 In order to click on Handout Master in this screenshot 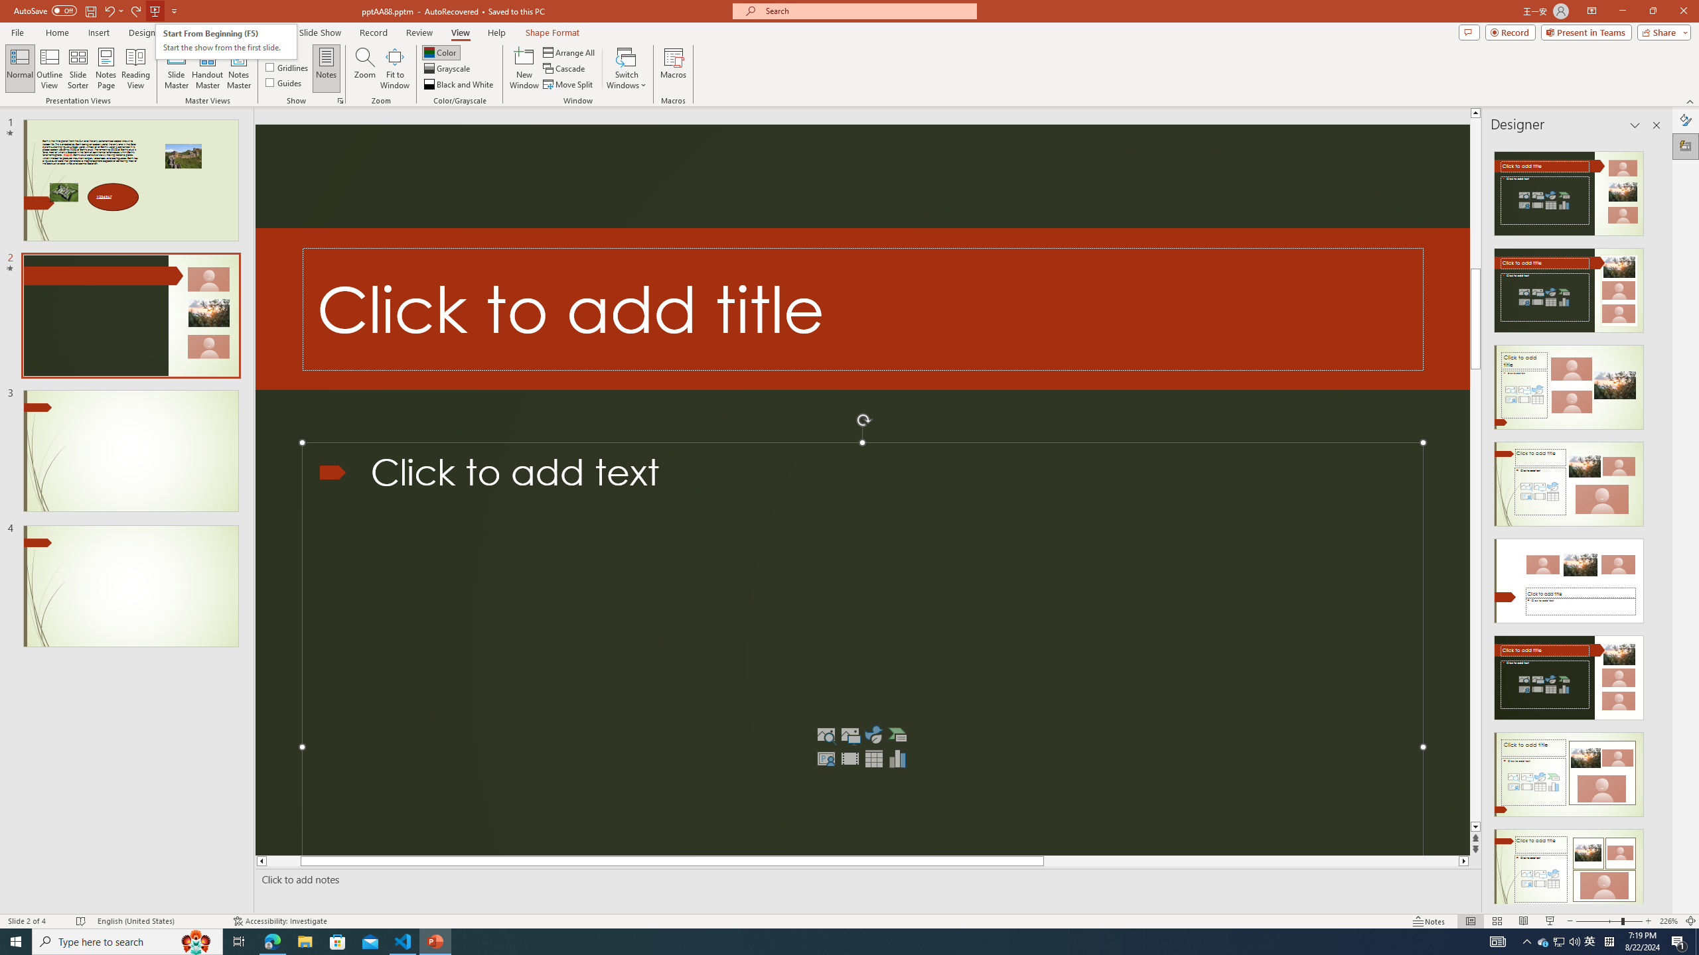, I will do `click(207, 68)`.